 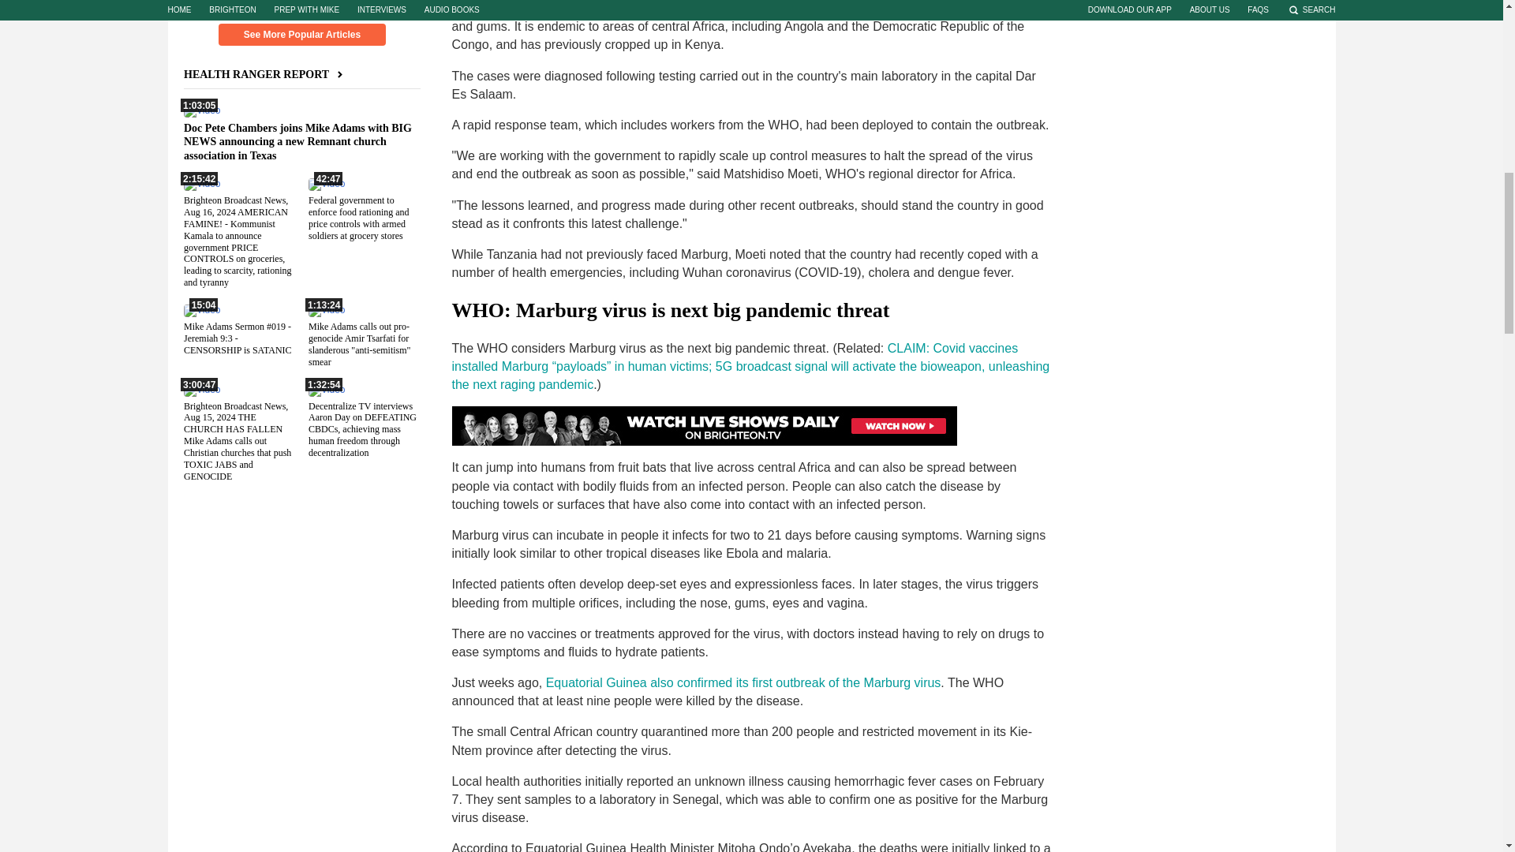 What do you see at coordinates (201, 110) in the screenshot?
I see `1:03:05` at bounding box center [201, 110].